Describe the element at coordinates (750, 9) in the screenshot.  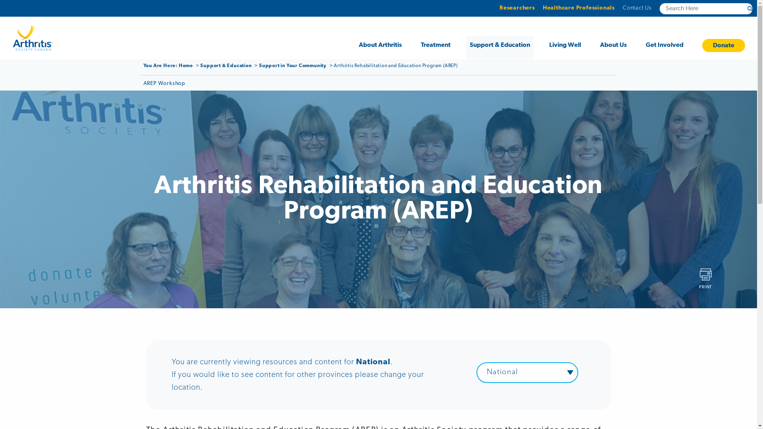
I see `Search Here` at that location.